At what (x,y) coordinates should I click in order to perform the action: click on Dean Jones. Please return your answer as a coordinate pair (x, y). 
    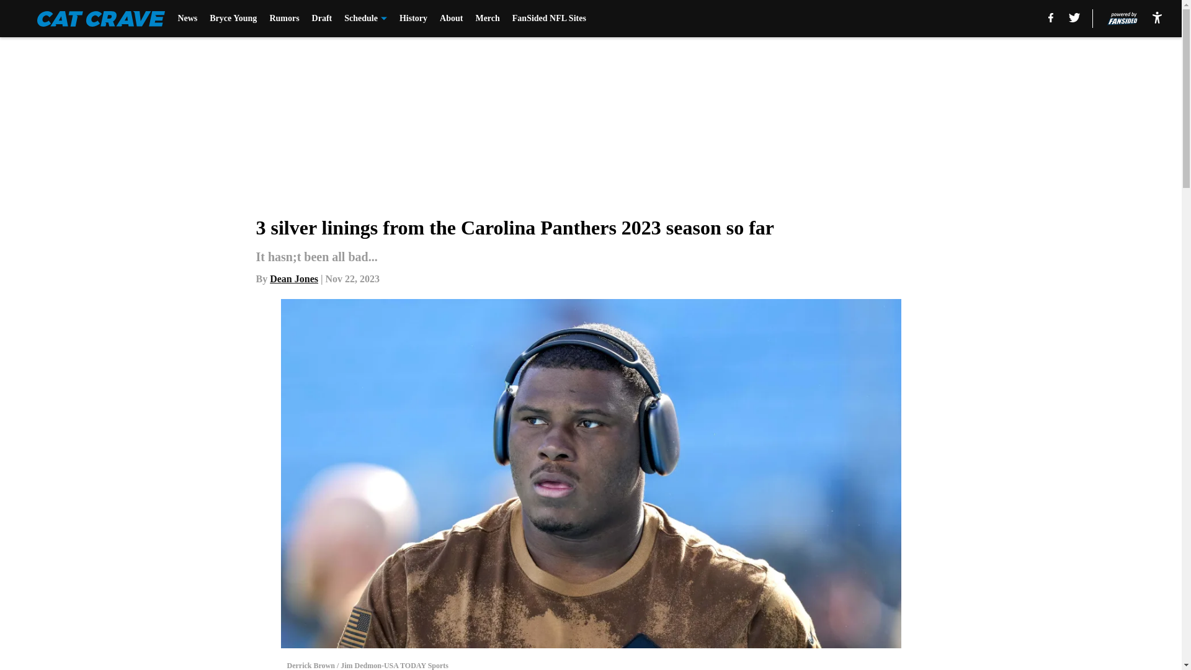
    Looking at the image, I should click on (294, 278).